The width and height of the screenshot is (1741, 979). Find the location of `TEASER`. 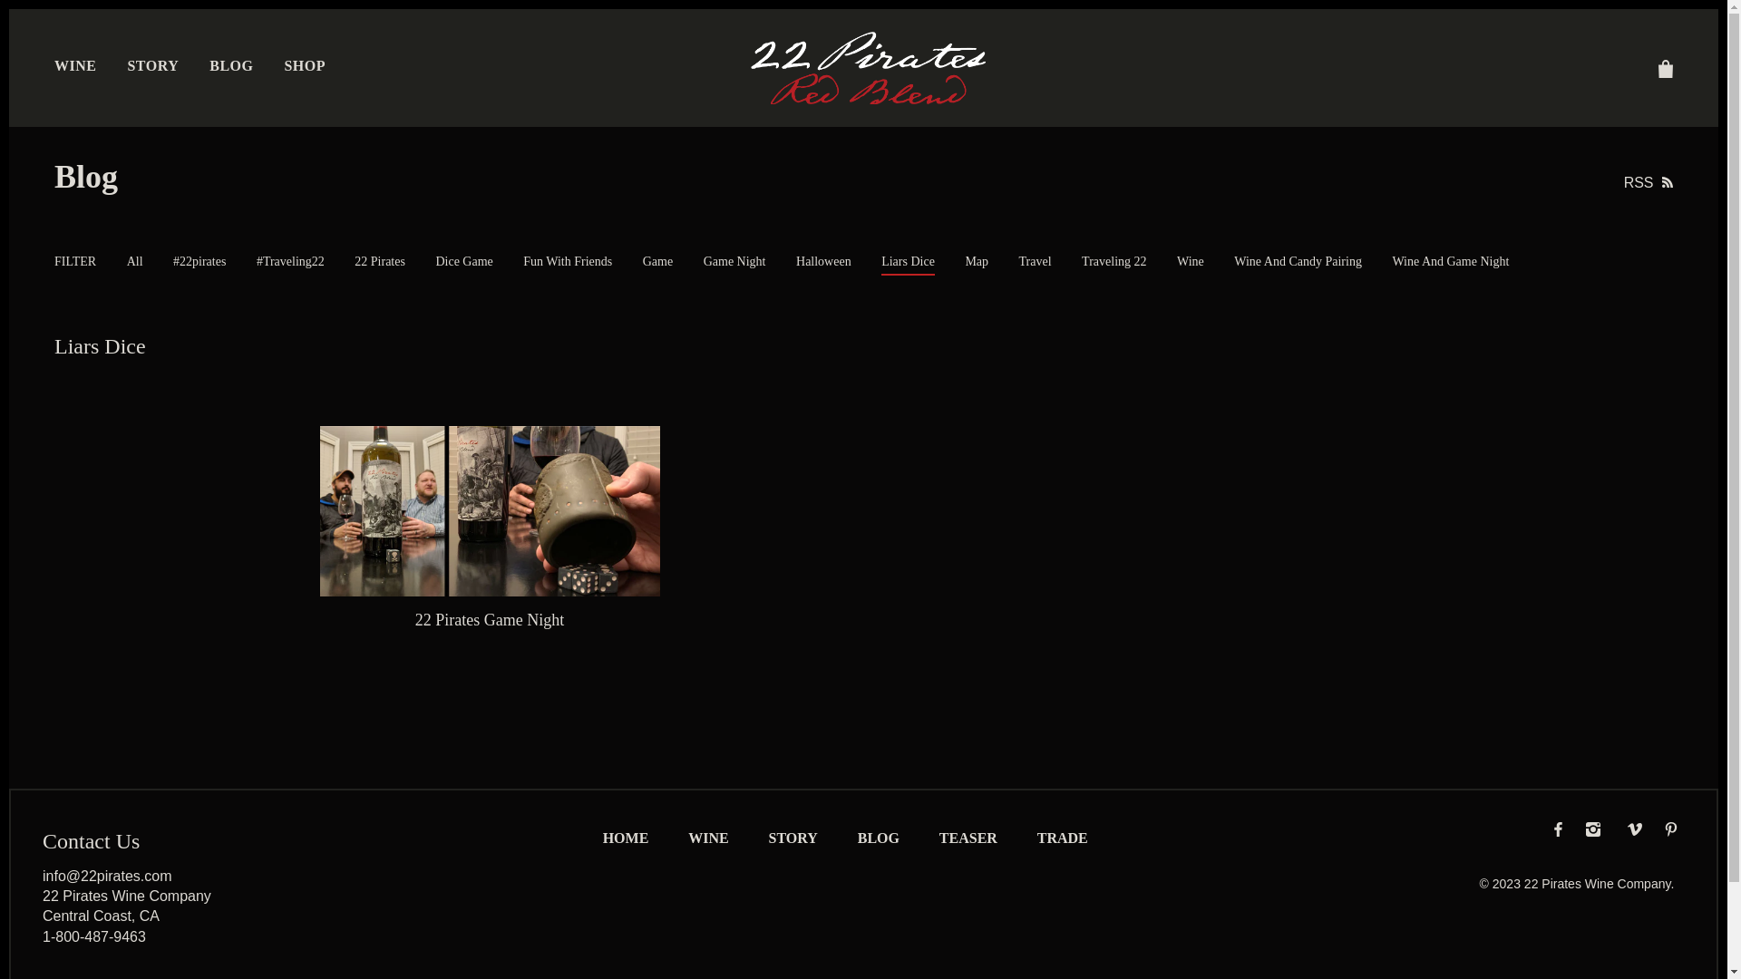

TEASER is located at coordinates (968, 838).